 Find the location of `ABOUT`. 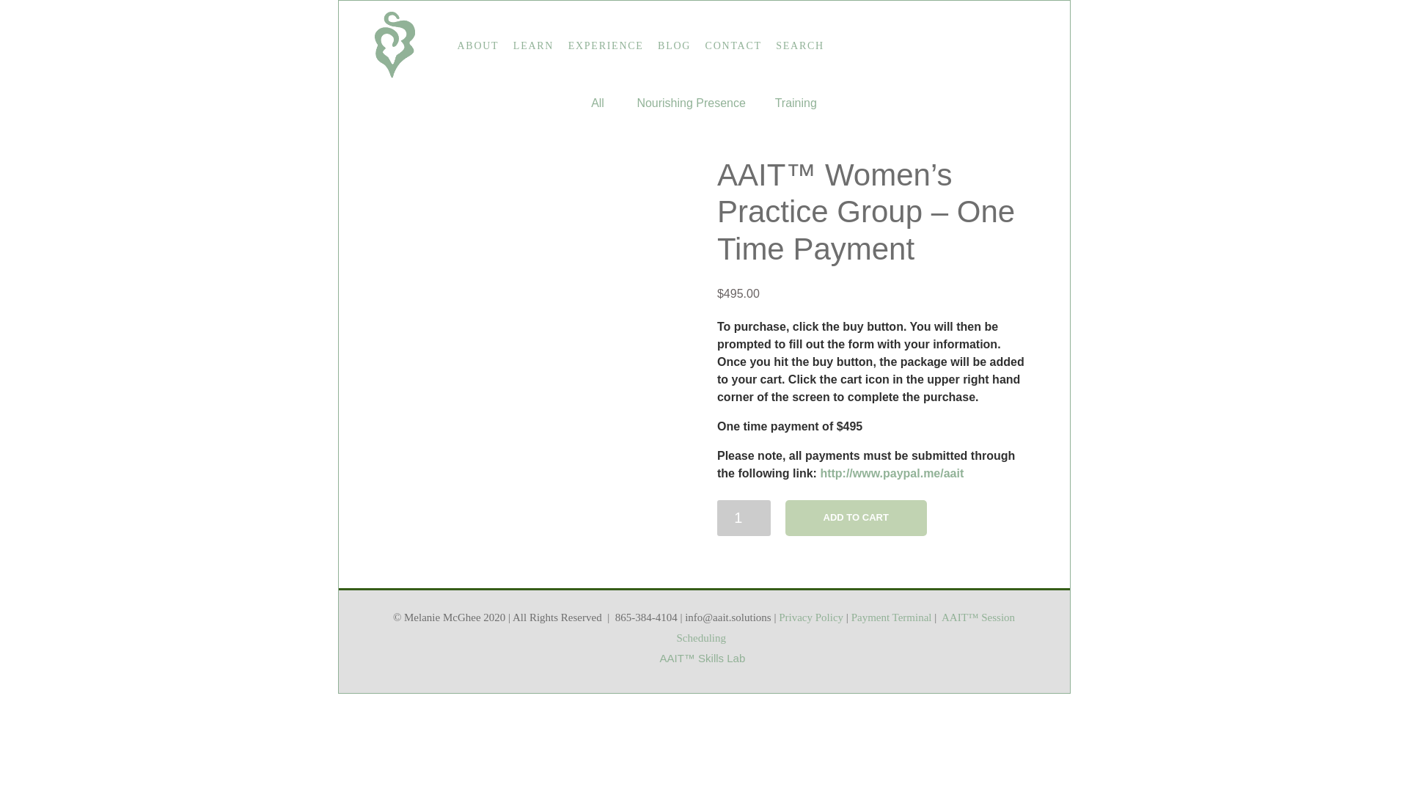

ABOUT is located at coordinates (477, 45).